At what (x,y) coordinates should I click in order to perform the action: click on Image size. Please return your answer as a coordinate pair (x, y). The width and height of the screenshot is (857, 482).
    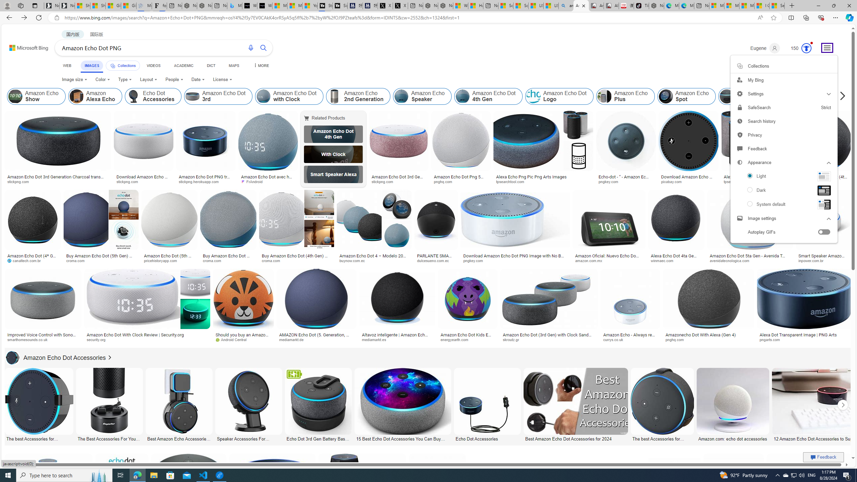
    Looking at the image, I should click on (74, 80).